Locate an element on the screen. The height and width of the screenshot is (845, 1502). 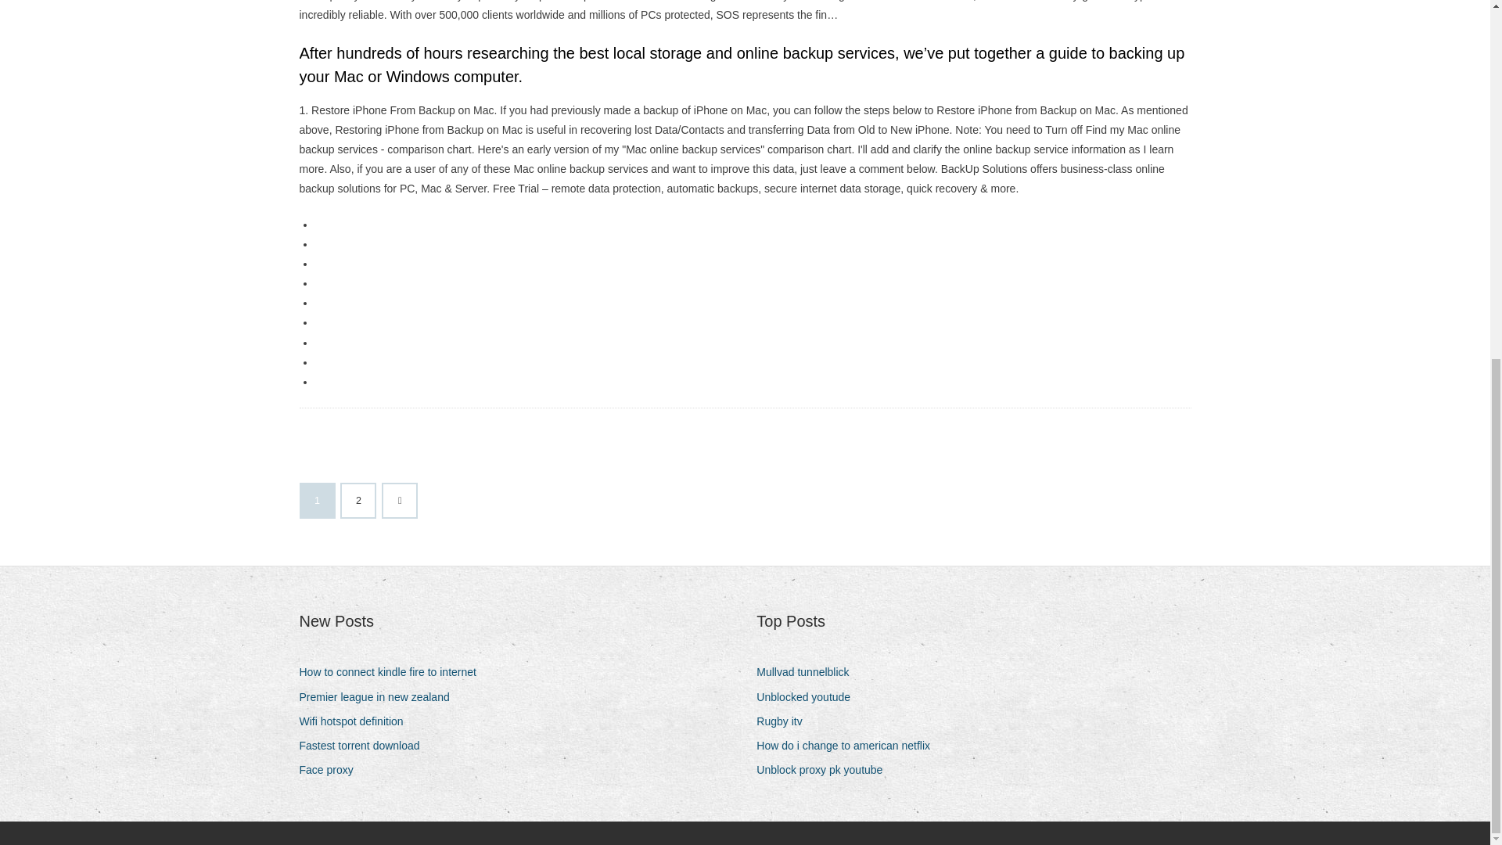
Unblock proxy pk youtube is located at coordinates (825, 770).